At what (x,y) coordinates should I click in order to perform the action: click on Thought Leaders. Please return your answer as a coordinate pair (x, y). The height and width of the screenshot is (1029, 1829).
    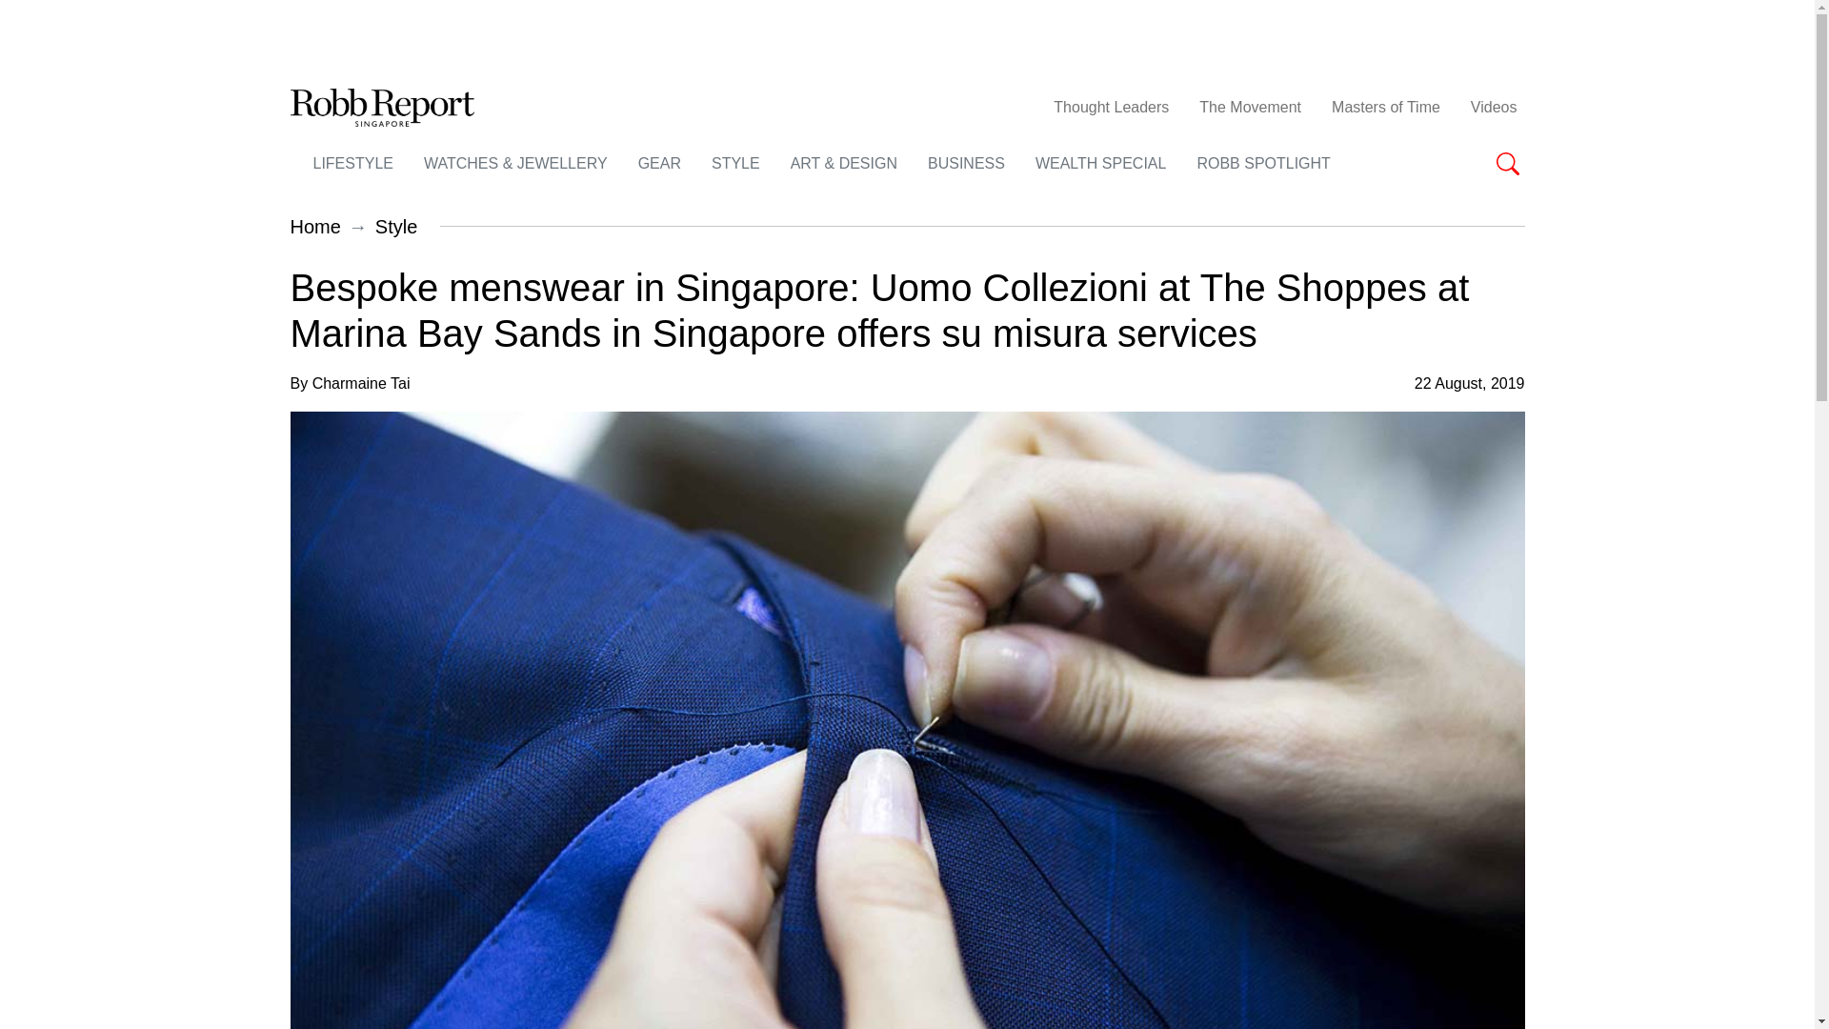
    Looking at the image, I should click on (1111, 107).